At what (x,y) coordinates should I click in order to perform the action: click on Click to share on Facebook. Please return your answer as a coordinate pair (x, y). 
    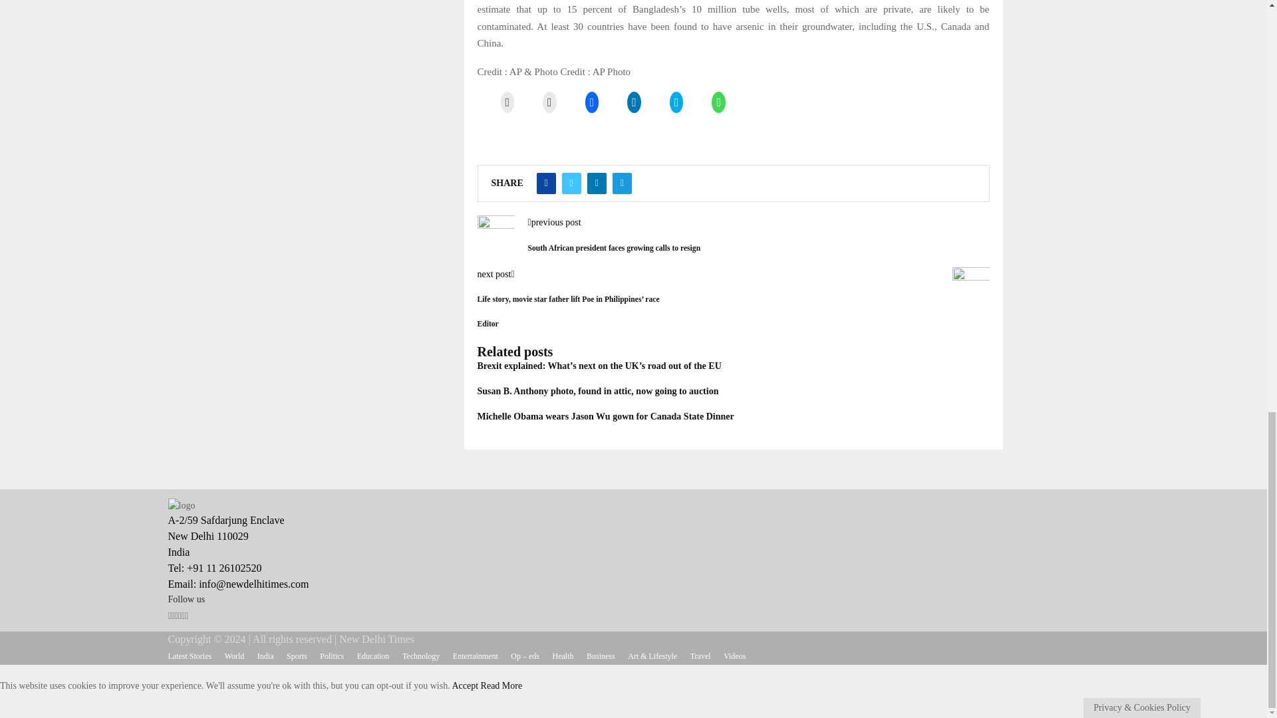
    Looking at the image, I should click on (592, 102).